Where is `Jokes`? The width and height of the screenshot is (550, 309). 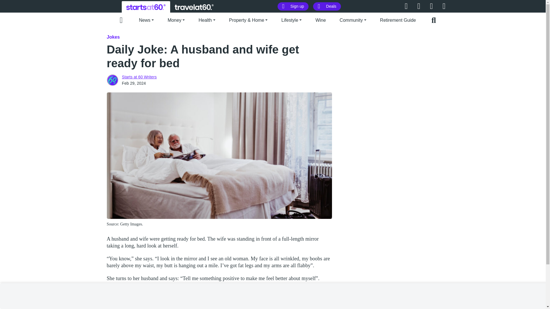 Jokes is located at coordinates (113, 37).